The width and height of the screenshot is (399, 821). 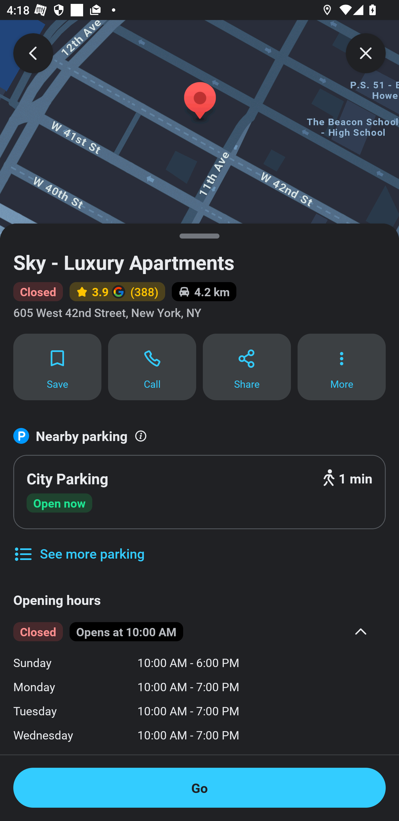 What do you see at coordinates (193, 632) in the screenshot?
I see `Closed Opens at 10:00 AM` at bounding box center [193, 632].